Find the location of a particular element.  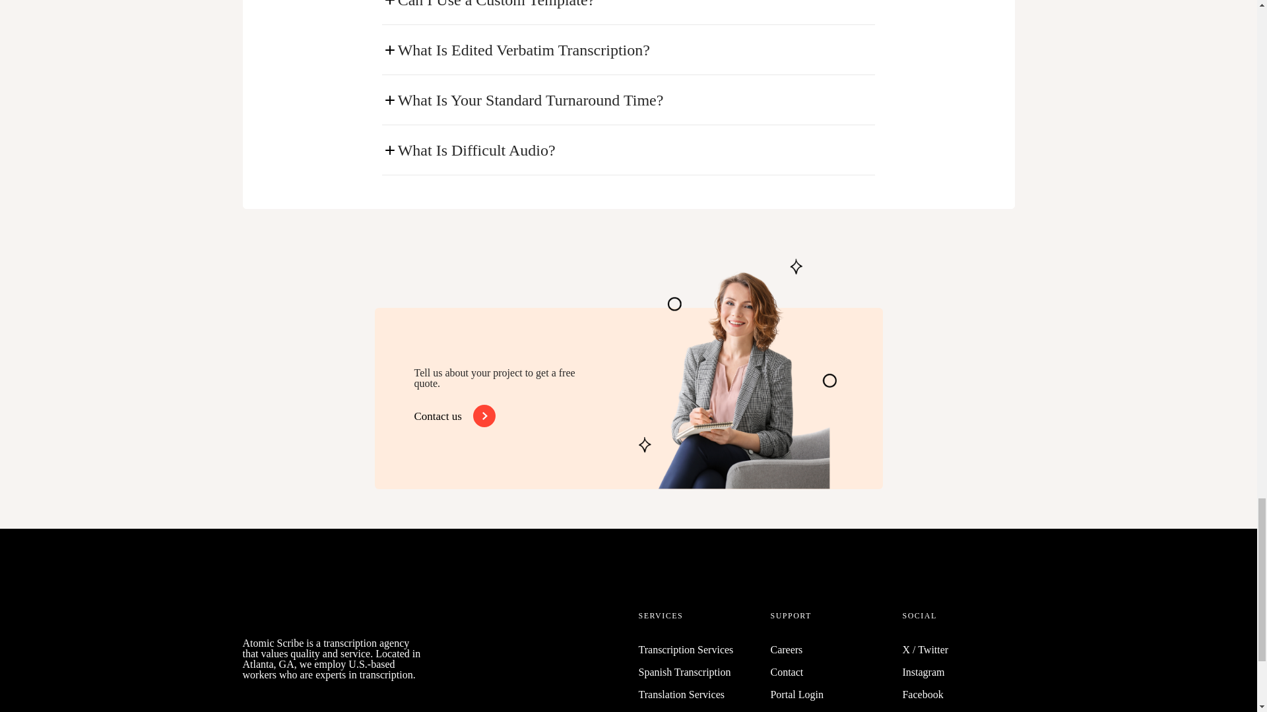

Facebook is located at coordinates (923, 694).